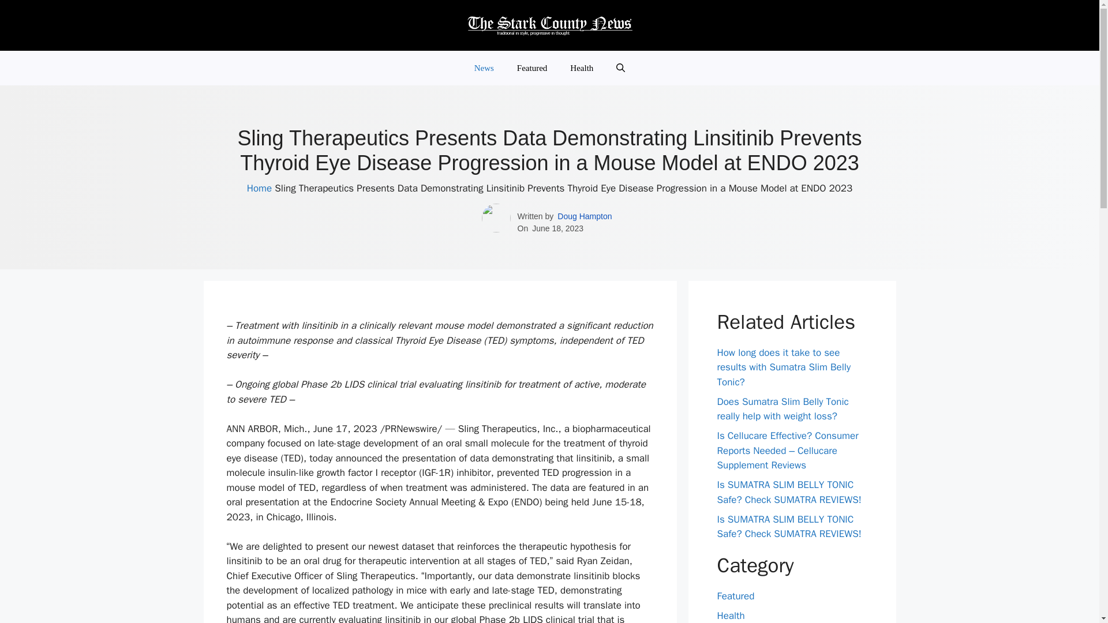 The width and height of the screenshot is (1108, 623). Describe the element at coordinates (484, 67) in the screenshot. I see `News` at that location.